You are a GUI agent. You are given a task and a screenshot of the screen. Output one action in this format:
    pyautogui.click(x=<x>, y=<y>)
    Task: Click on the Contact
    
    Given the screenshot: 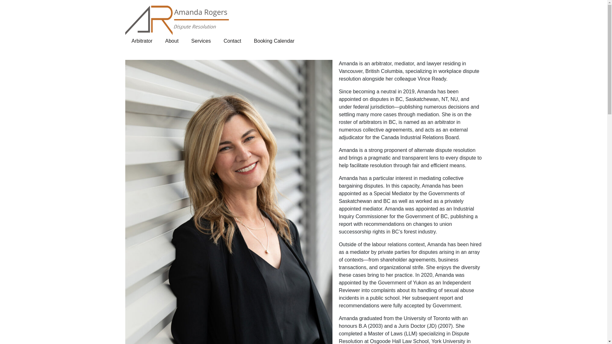 What is the action you would take?
    pyautogui.click(x=232, y=41)
    